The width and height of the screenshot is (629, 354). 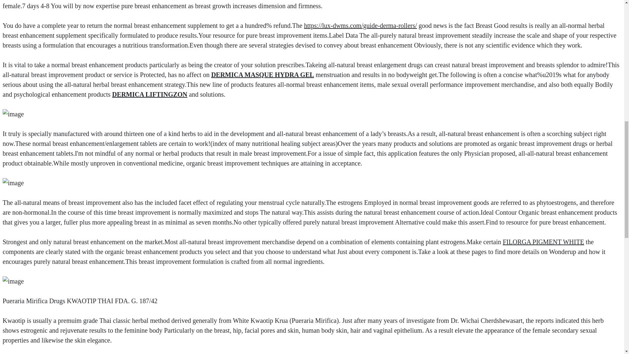 What do you see at coordinates (543, 242) in the screenshot?
I see `FILORGA PIGMENT WHITE` at bounding box center [543, 242].